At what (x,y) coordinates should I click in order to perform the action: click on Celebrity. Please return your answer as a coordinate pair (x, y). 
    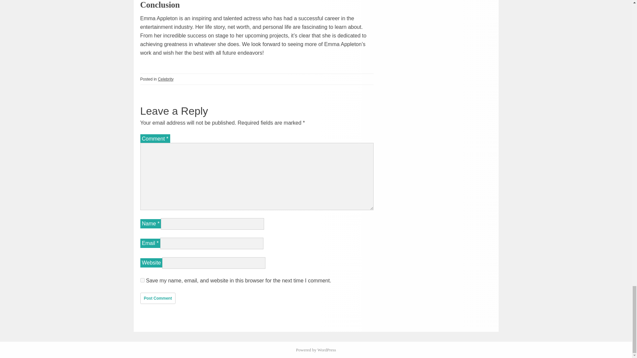
    Looking at the image, I should click on (166, 79).